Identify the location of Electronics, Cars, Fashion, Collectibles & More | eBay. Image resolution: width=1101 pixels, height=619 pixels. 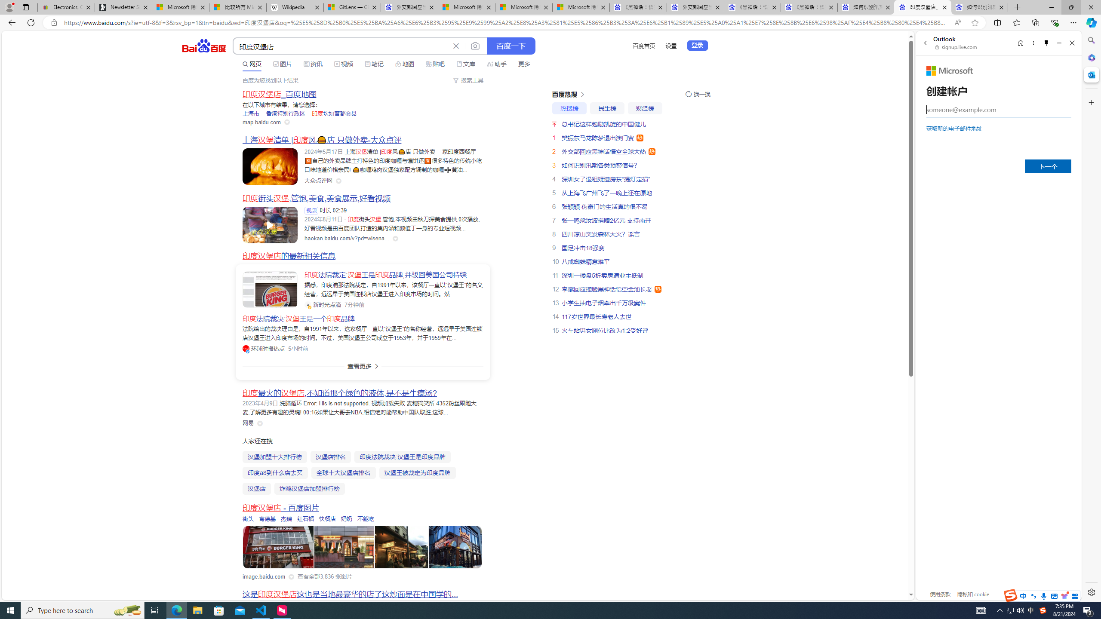
(66, 7).